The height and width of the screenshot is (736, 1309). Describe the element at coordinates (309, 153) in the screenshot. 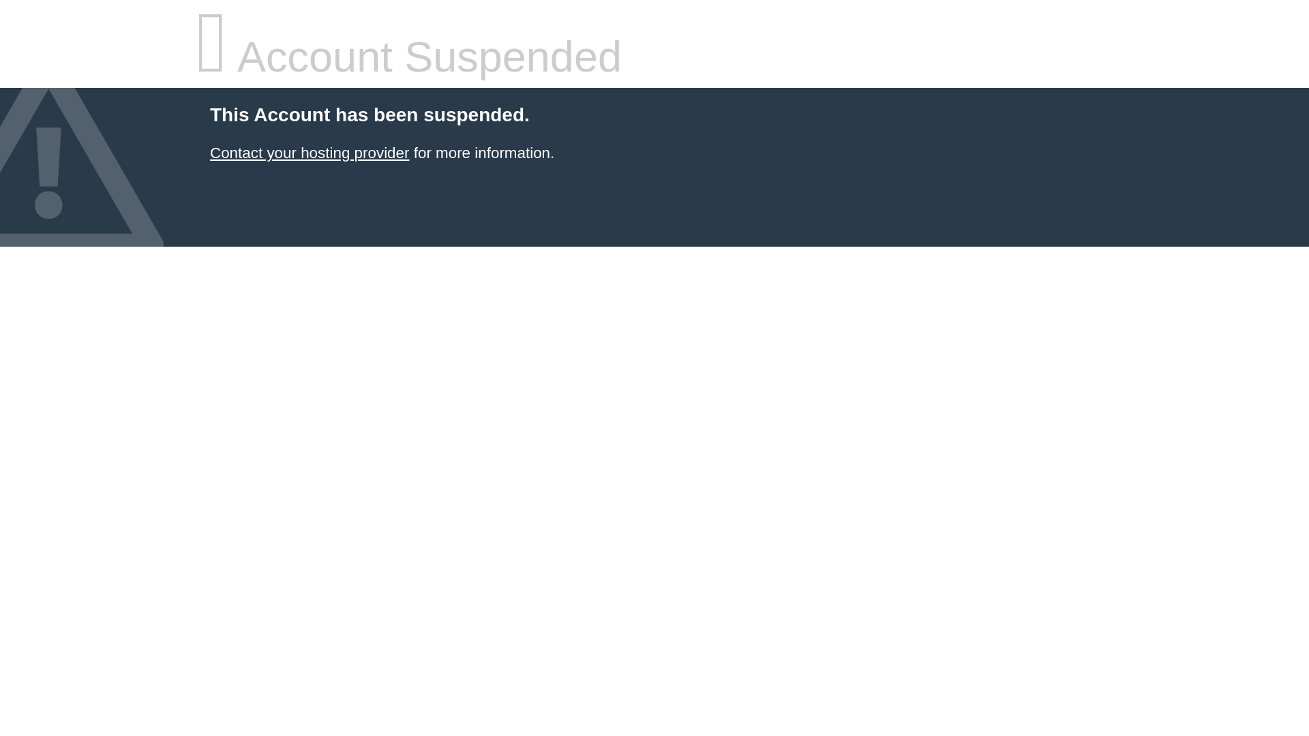

I see `Bibihost` at that location.